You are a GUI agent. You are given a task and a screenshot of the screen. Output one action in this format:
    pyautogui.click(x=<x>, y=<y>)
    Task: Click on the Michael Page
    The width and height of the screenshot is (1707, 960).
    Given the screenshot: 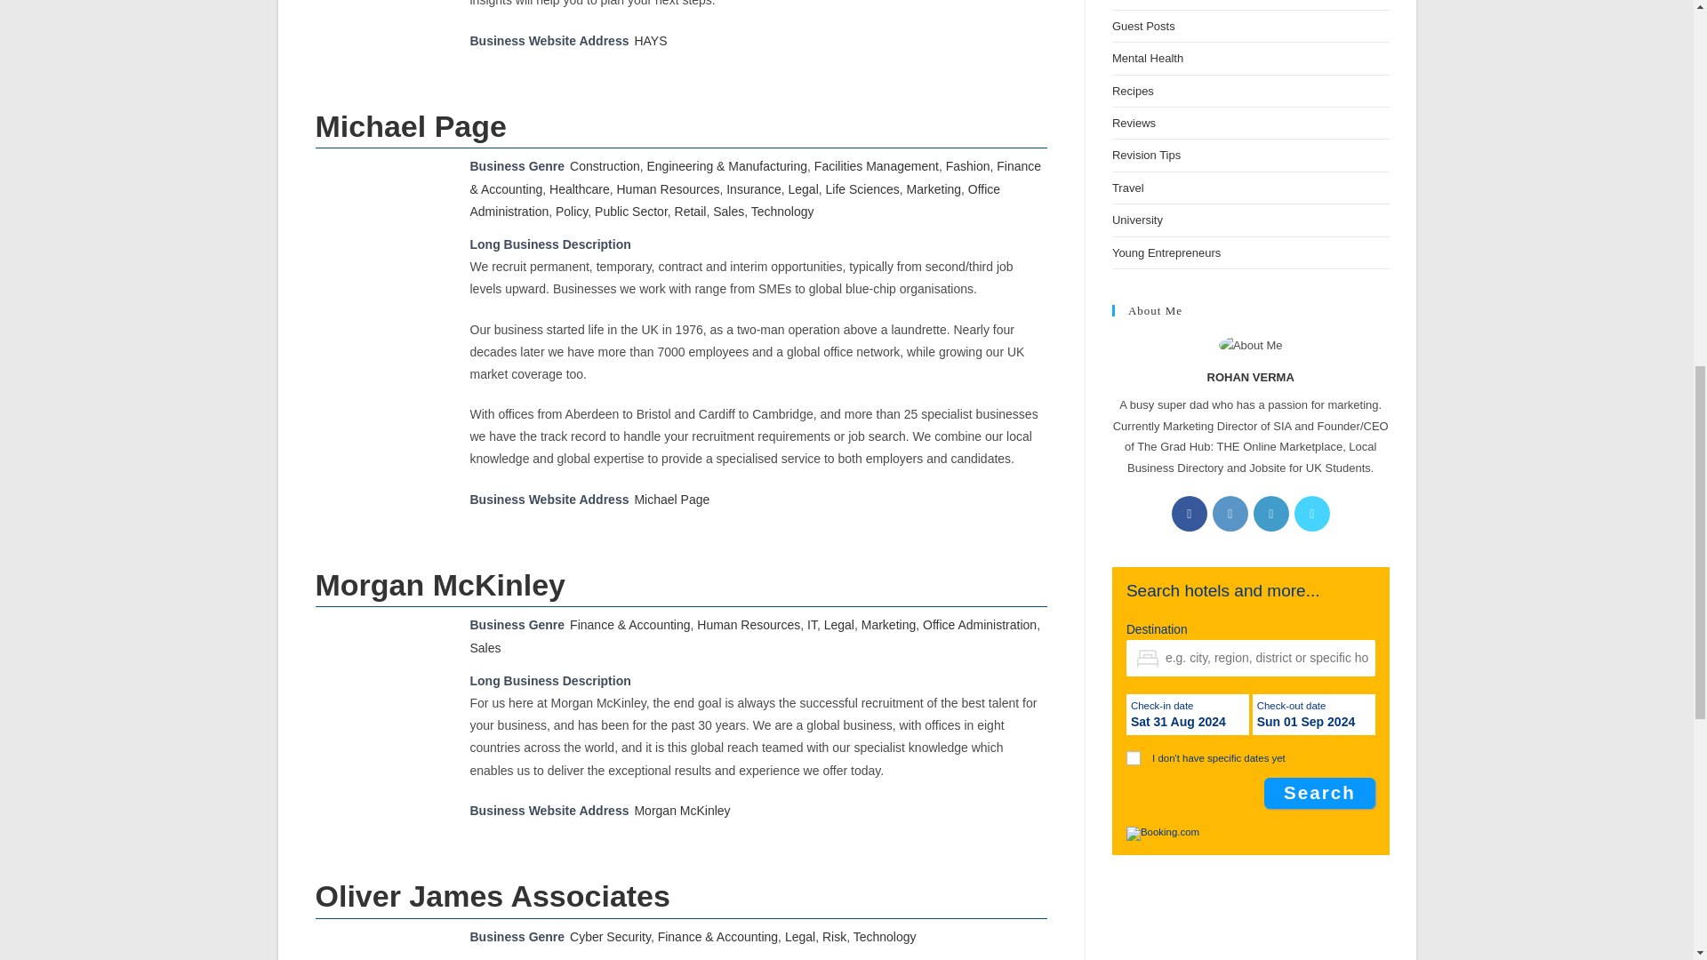 What is the action you would take?
    pyautogui.click(x=671, y=500)
    